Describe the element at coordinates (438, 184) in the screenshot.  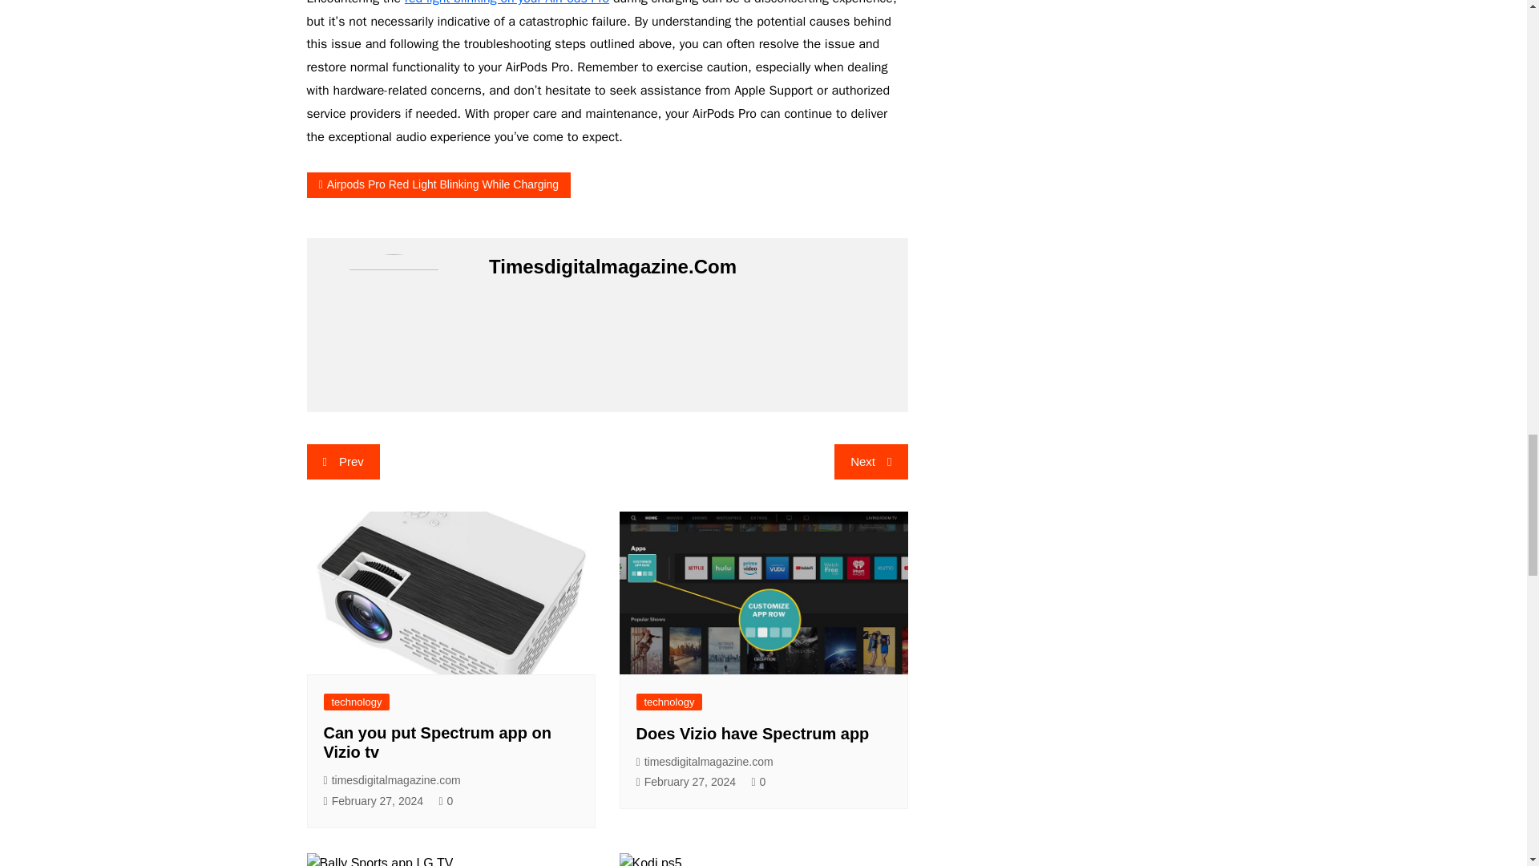
I see `Airpods Pro Red Light Blinking While Charging` at that location.